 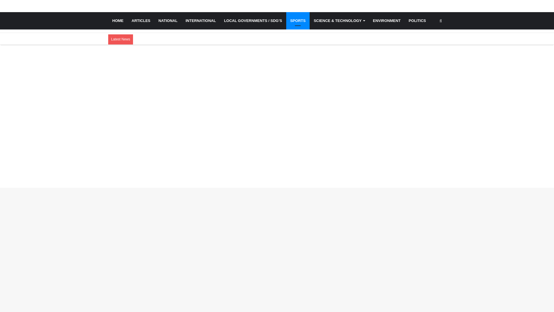 What do you see at coordinates (417, 21) in the screenshot?
I see `POLITICS` at bounding box center [417, 21].